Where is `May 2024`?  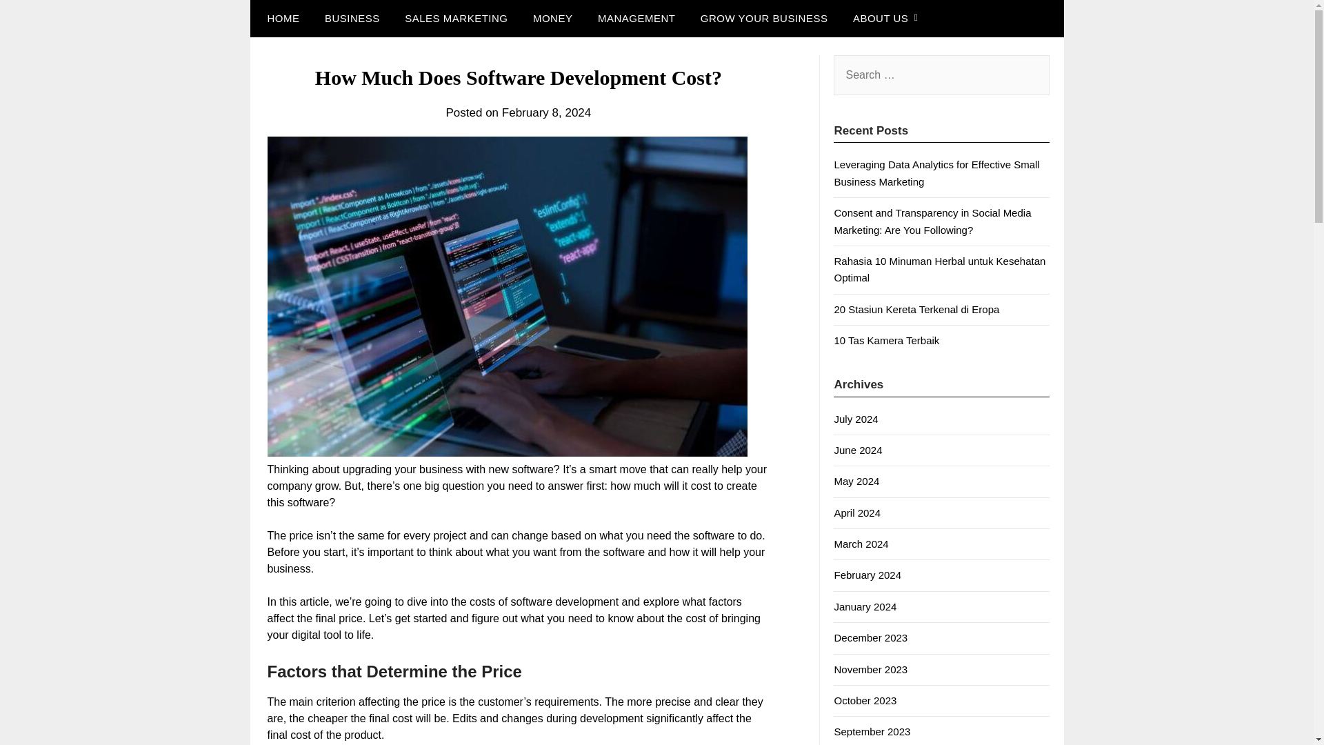 May 2024 is located at coordinates (856, 481).